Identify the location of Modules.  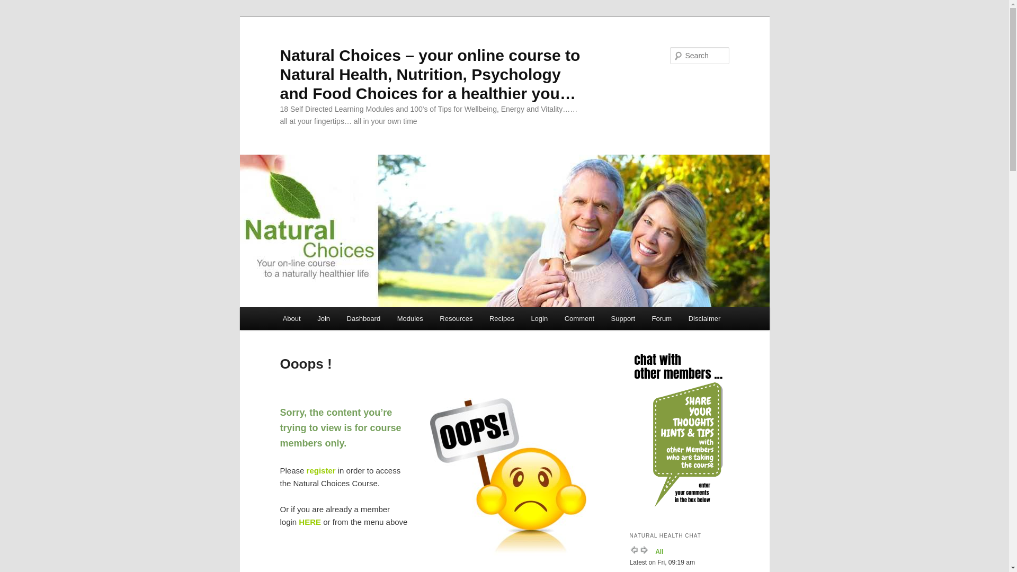
(410, 319).